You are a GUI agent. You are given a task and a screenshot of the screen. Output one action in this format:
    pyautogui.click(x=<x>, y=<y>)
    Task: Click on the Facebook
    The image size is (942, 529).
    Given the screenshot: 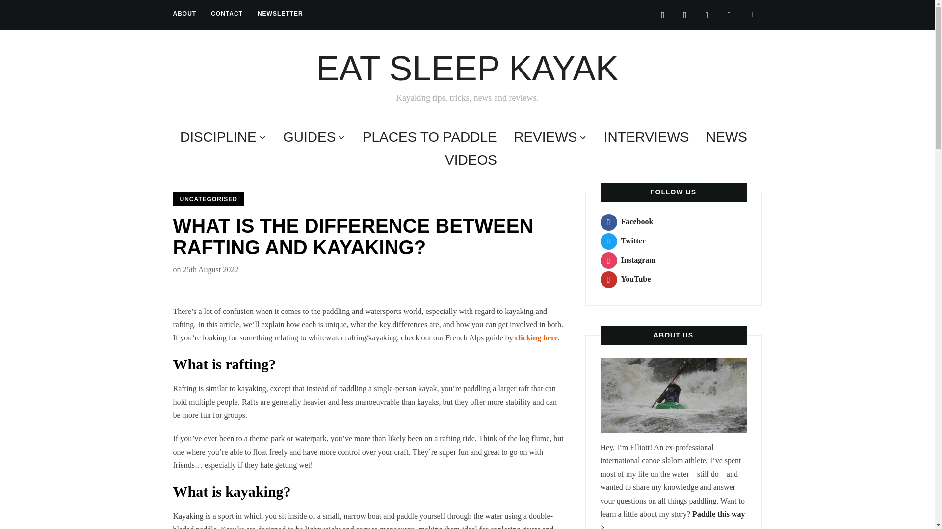 What is the action you would take?
    pyautogui.click(x=662, y=14)
    